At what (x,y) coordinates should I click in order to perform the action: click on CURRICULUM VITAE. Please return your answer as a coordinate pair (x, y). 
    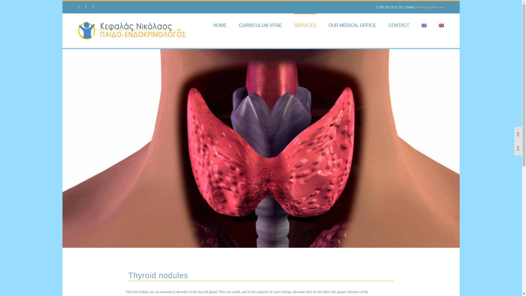
    Looking at the image, I should click on (260, 25).